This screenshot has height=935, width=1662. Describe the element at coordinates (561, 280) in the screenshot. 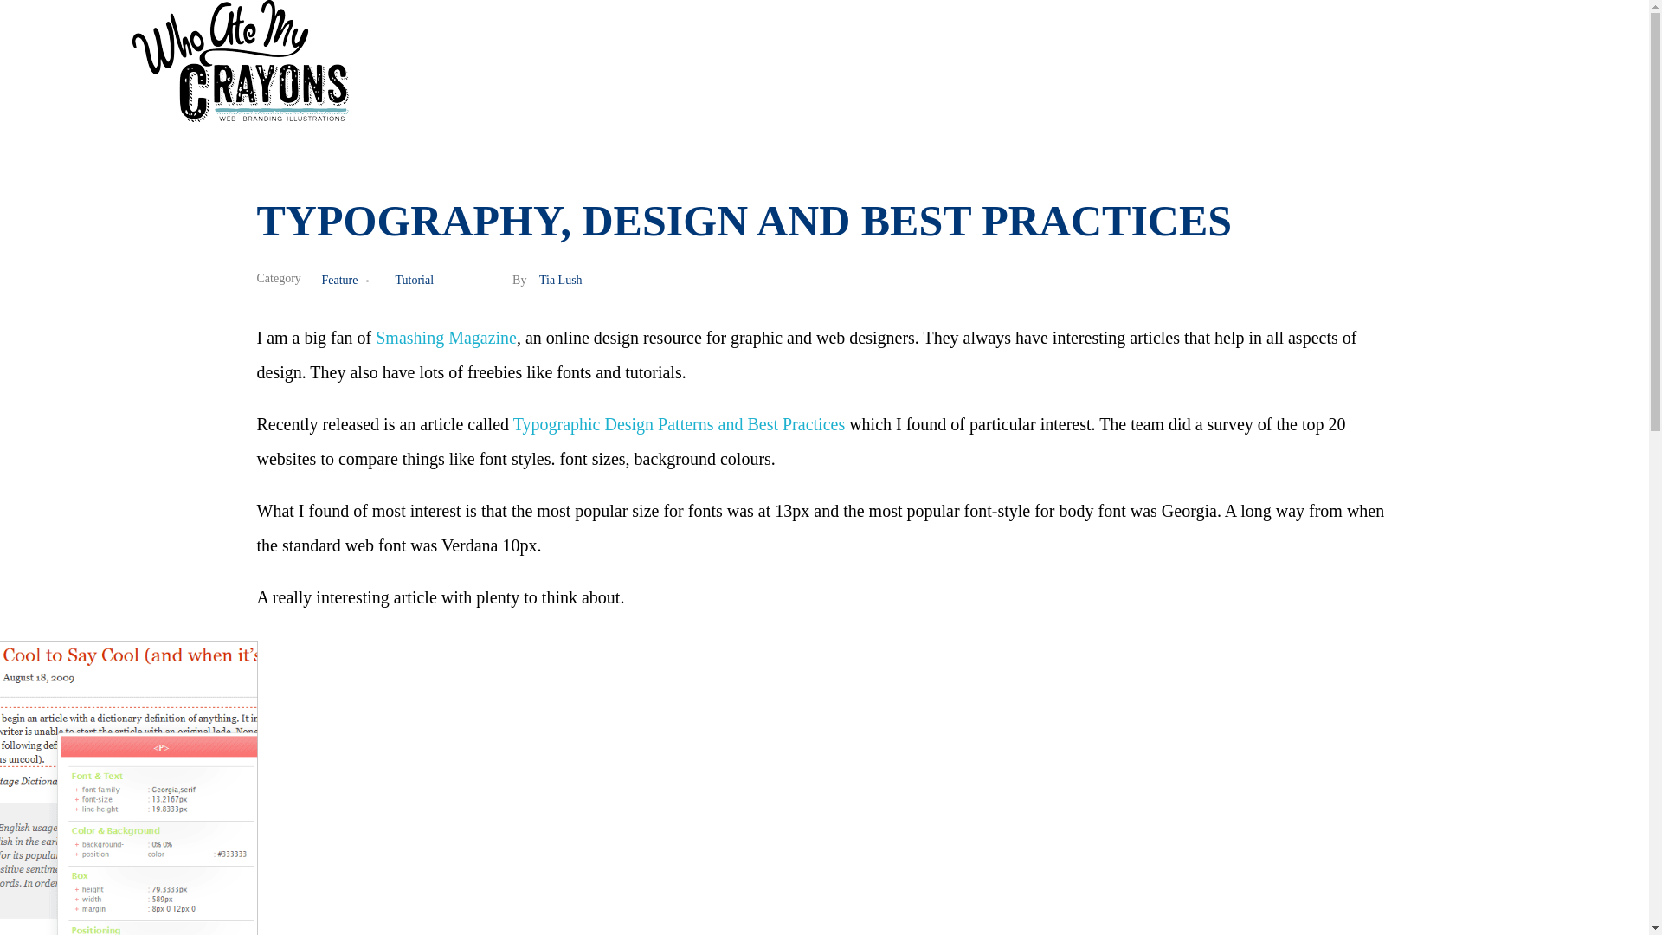

I see `View all posts by Tia Lush` at that location.